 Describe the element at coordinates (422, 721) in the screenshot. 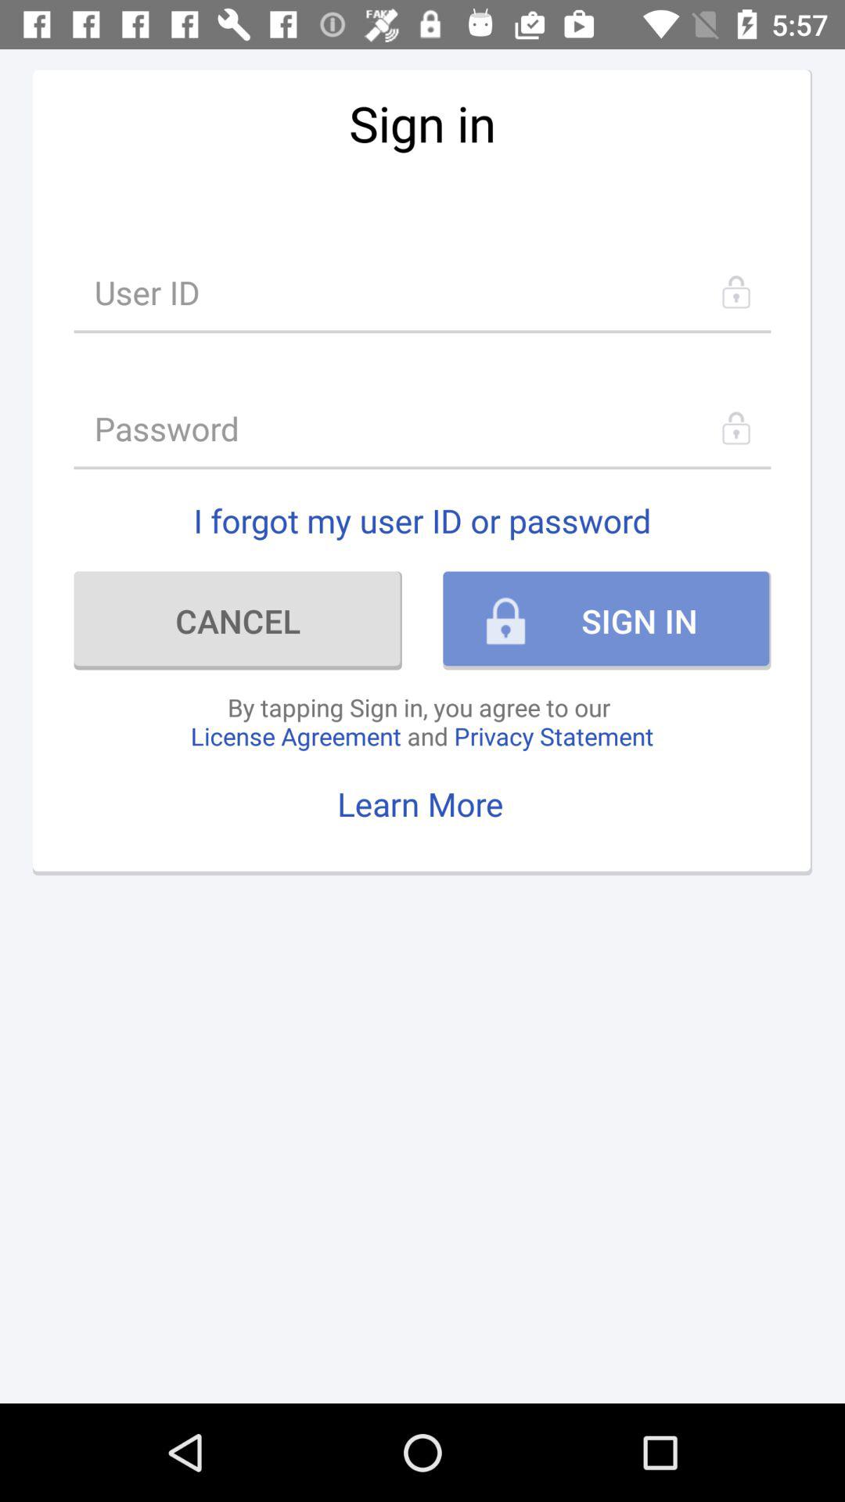

I see `click by tapping sign item` at that location.